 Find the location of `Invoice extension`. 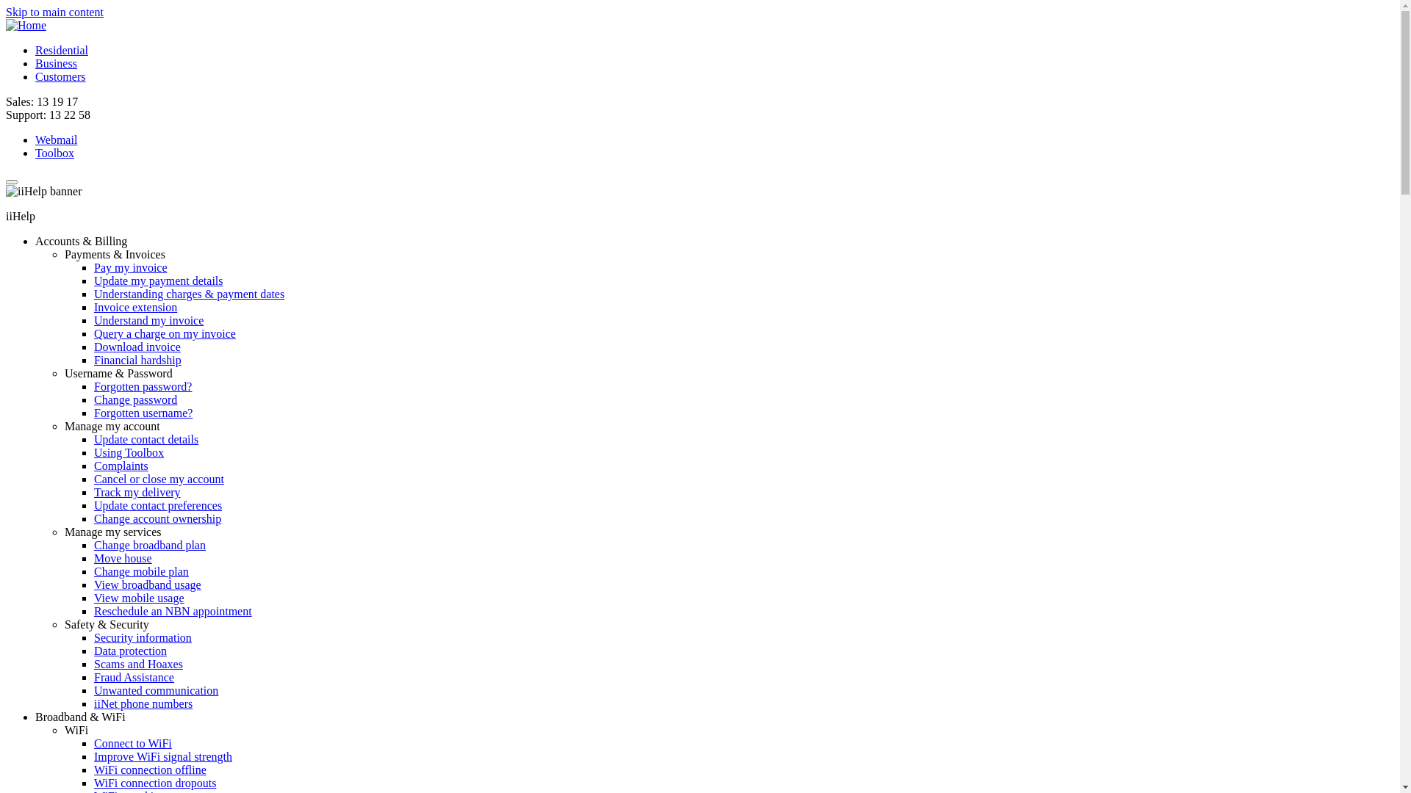

Invoice extension is located at coordinates (135, 307).